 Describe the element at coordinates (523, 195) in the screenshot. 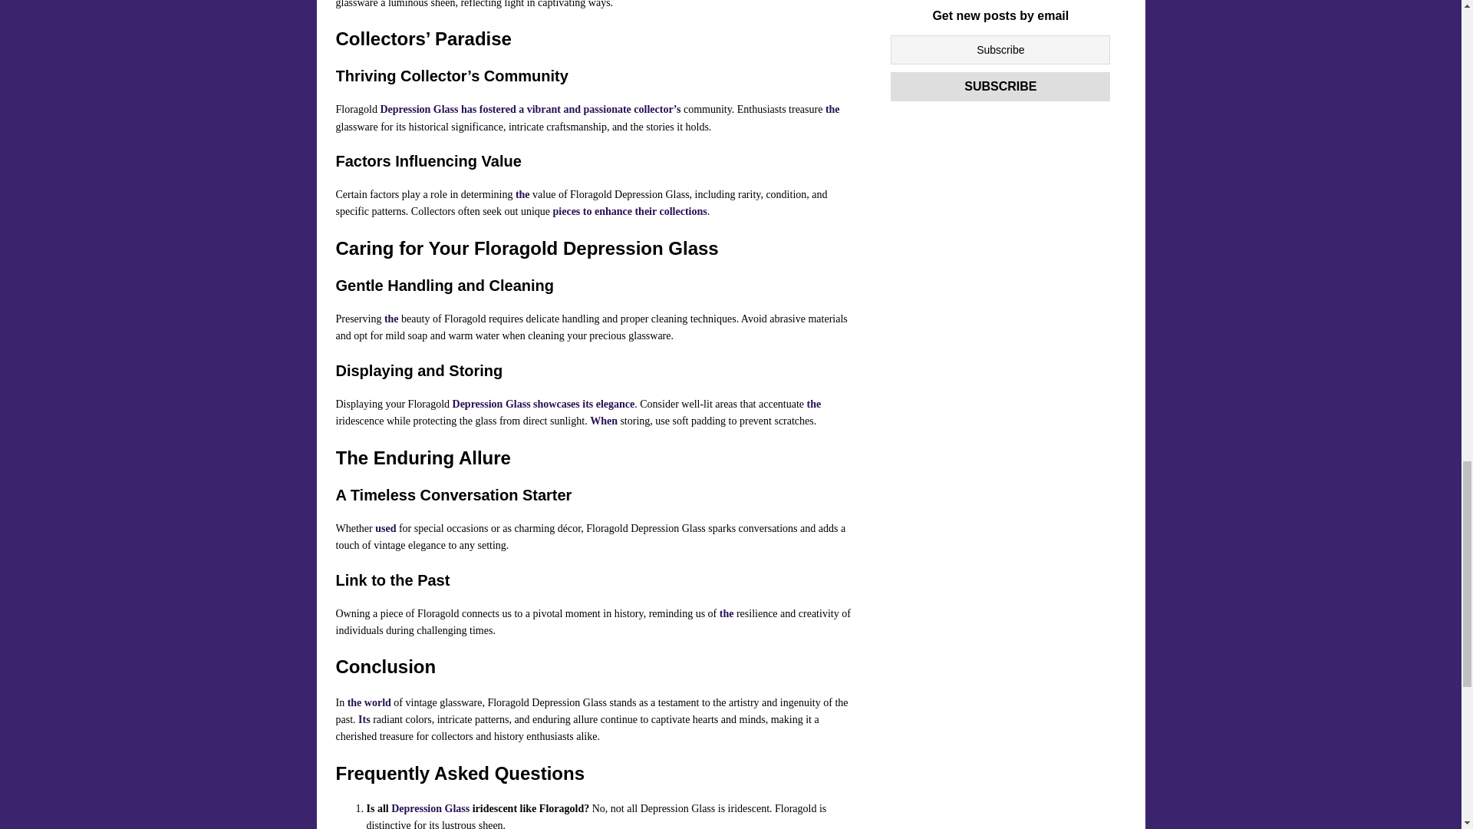

I see `the` at that location.